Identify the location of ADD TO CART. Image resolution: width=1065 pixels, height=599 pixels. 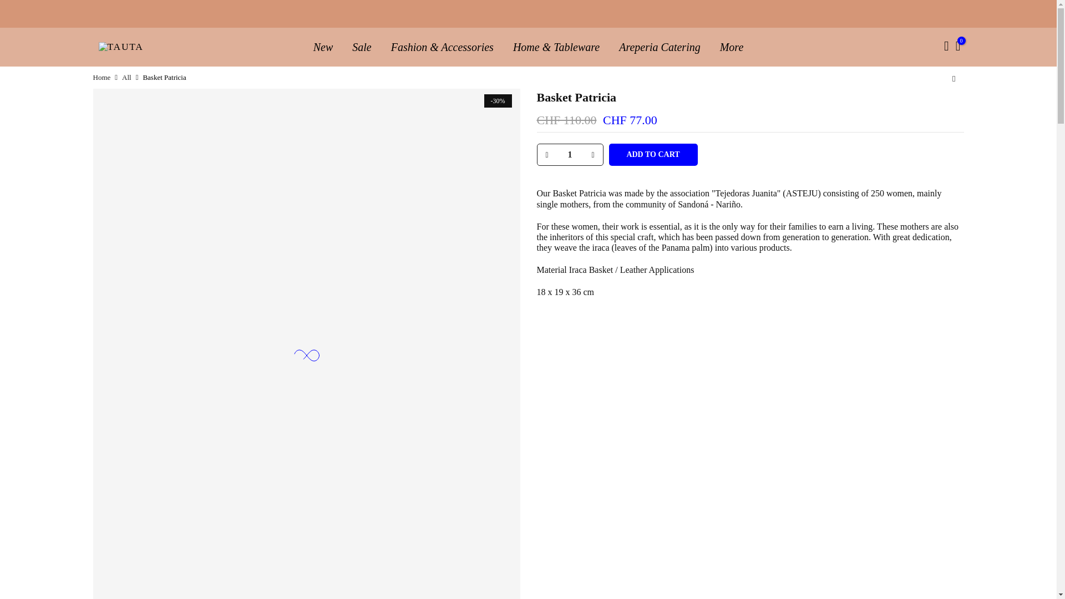
(653, 155).